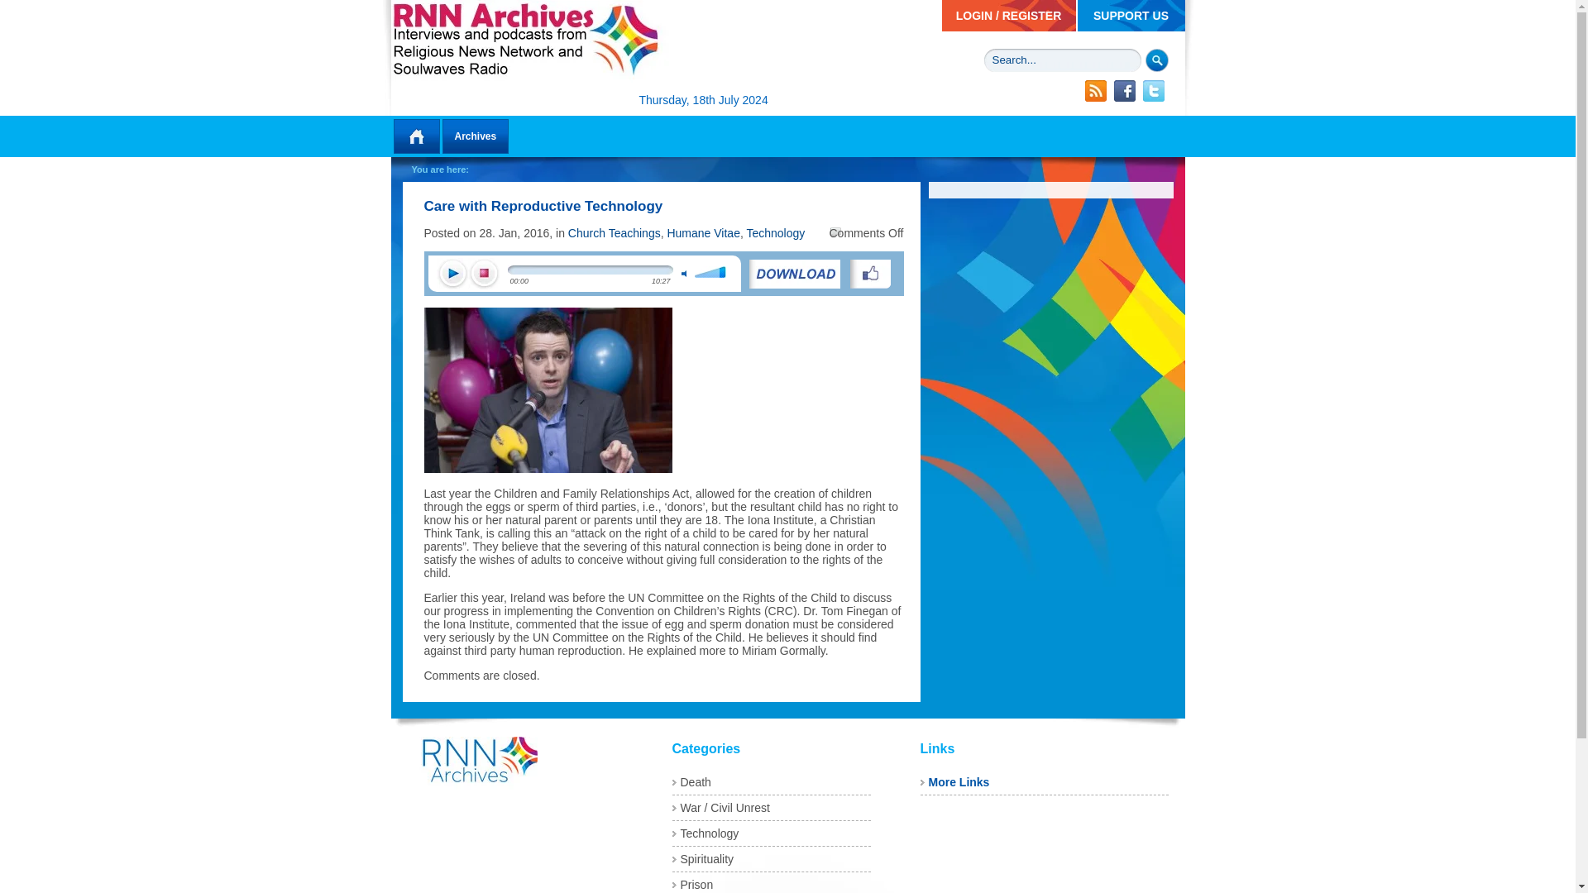  I want to click on Technology, so click(708, 833).